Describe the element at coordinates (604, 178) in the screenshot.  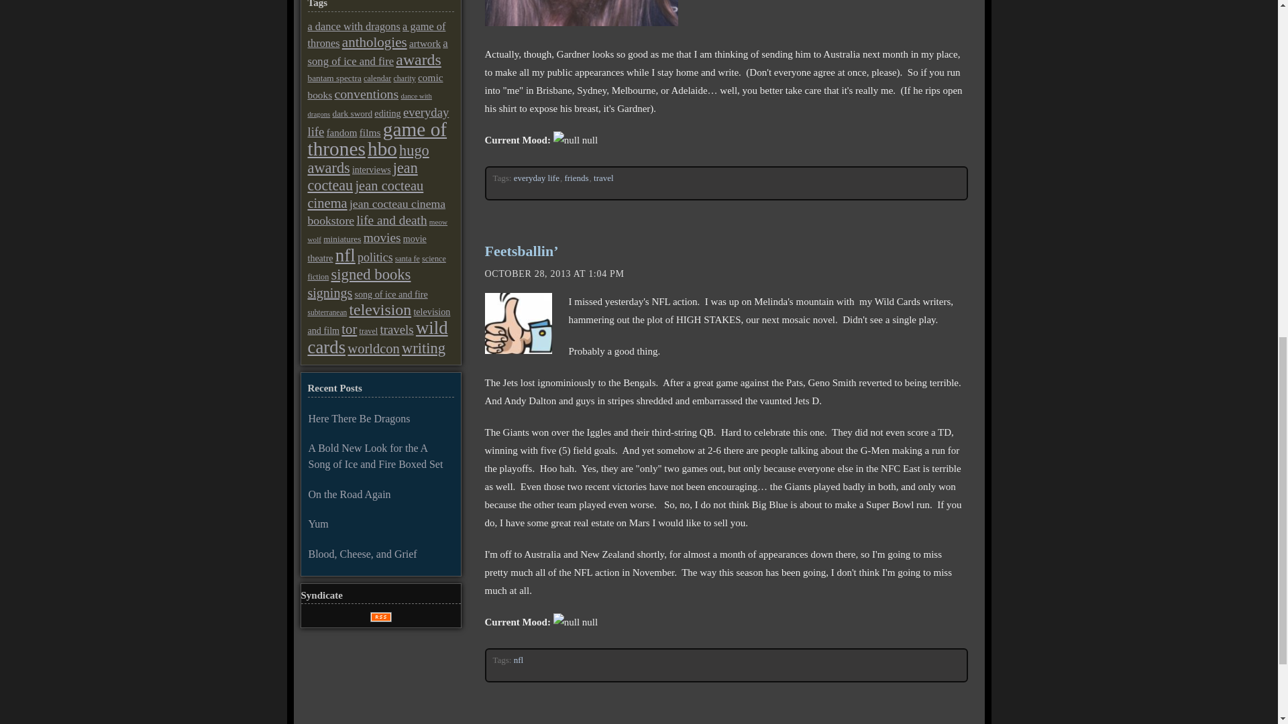
I see `travel` at that location.